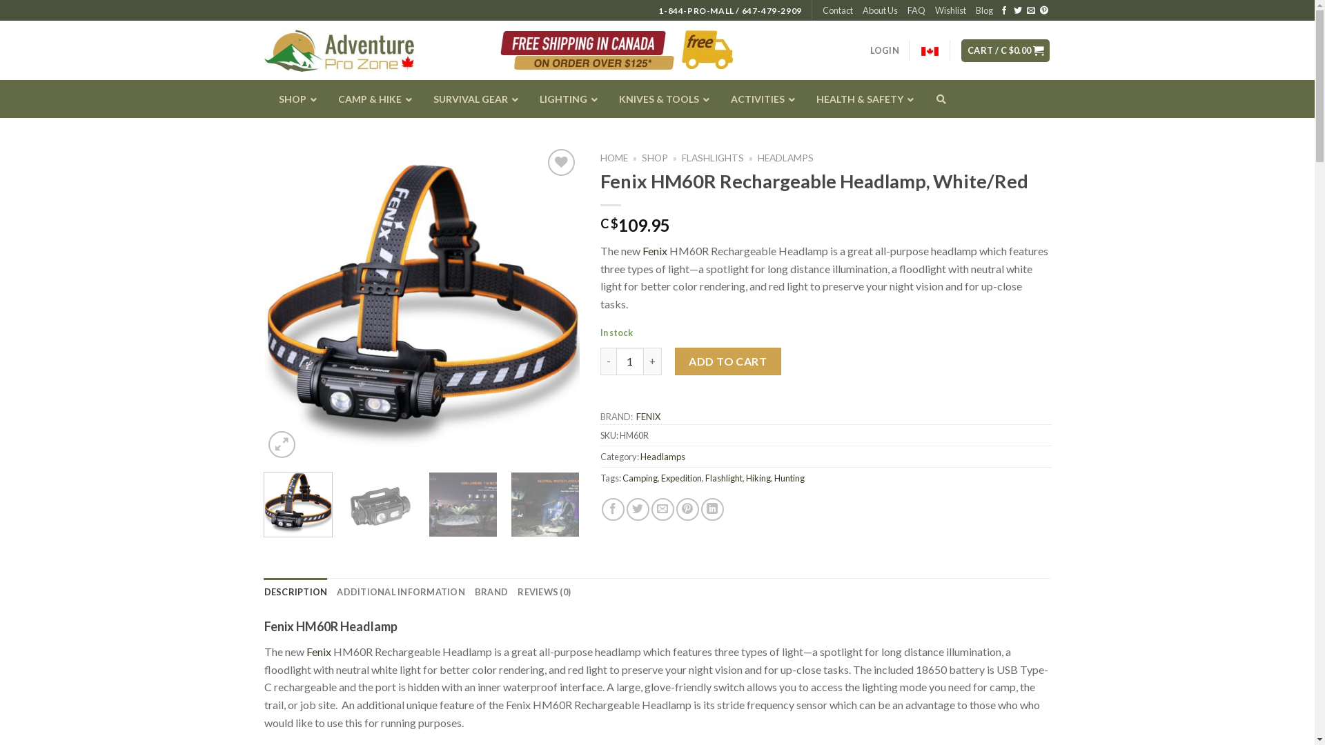 This screenshot has height=745, width=1325. What do you see at coordinates (1017, 11) in the screenshot?
I see `Follow on Twitter` at bounding box center [1017, 11].